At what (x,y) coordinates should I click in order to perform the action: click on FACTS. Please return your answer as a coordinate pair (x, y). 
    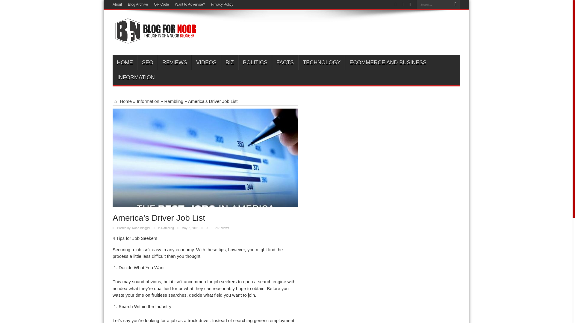
    Looking at the image, I should click on (285, 62).